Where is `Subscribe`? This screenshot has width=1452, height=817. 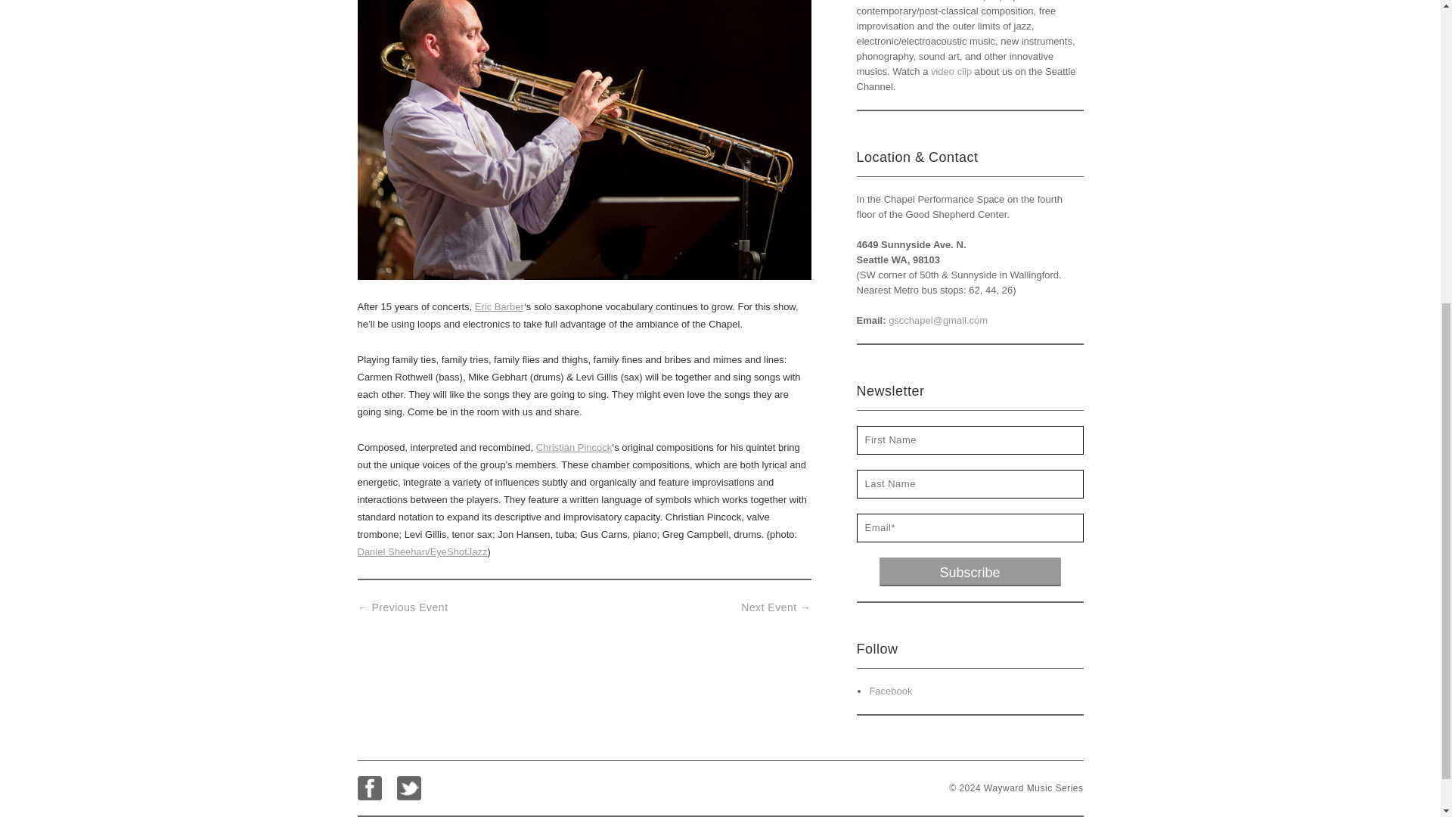
Subscribe is located at coordinates (969, 572).